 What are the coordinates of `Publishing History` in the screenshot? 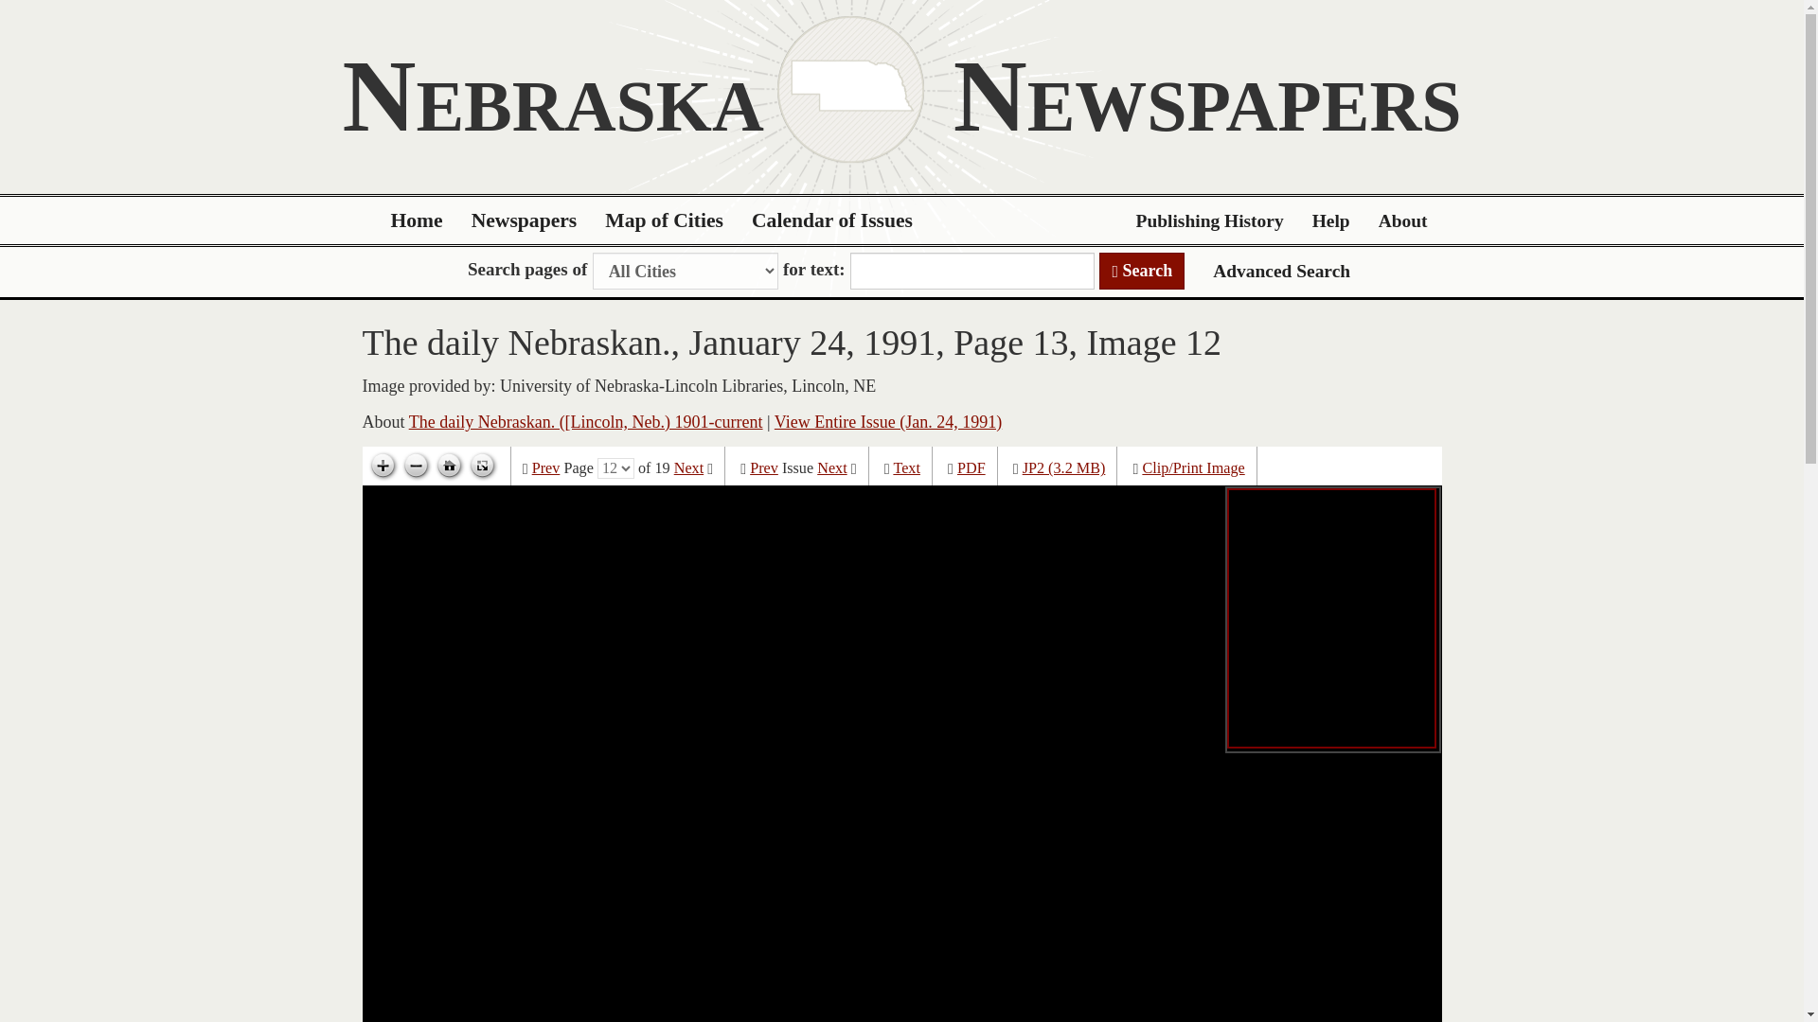 It's located at (1209, 220).